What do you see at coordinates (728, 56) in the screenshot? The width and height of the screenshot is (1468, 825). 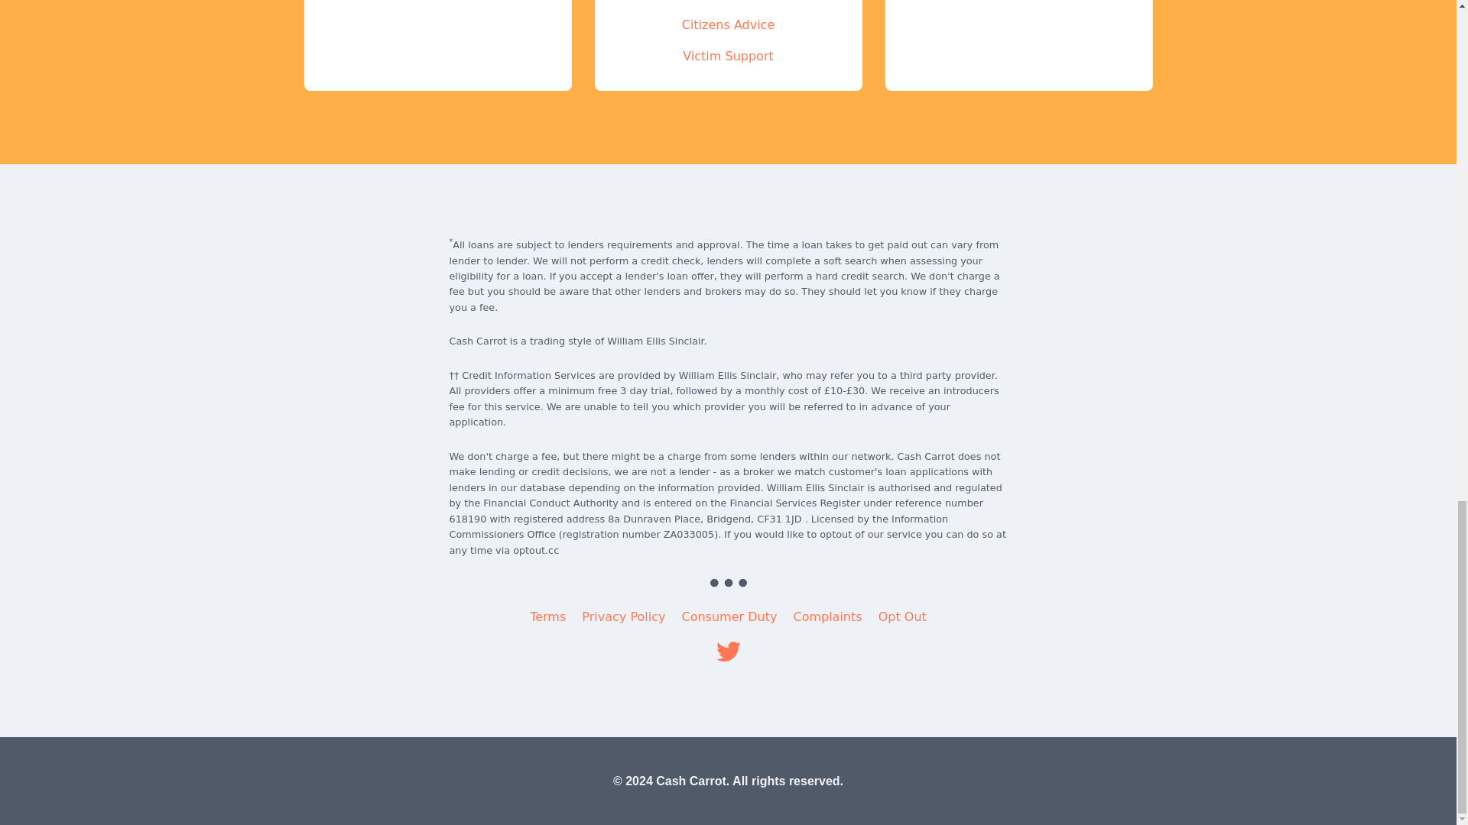 I see `Victim Support` at bounding box center [728, 56].